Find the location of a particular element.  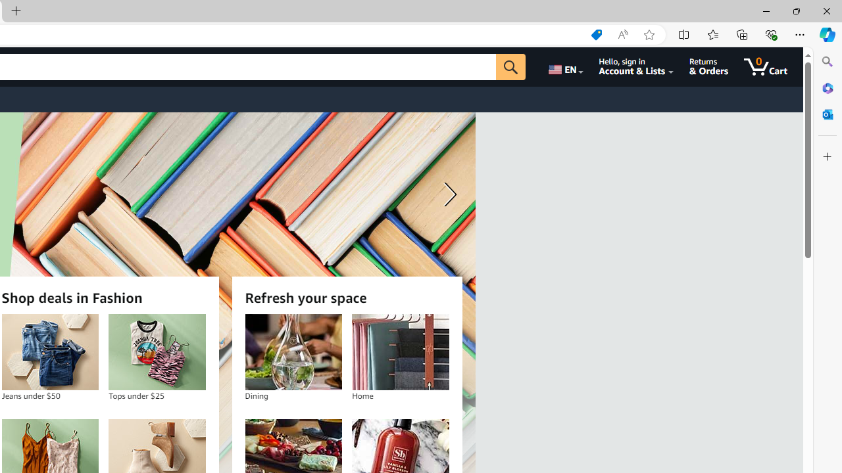

Dining is located at coordinates (293, 352).